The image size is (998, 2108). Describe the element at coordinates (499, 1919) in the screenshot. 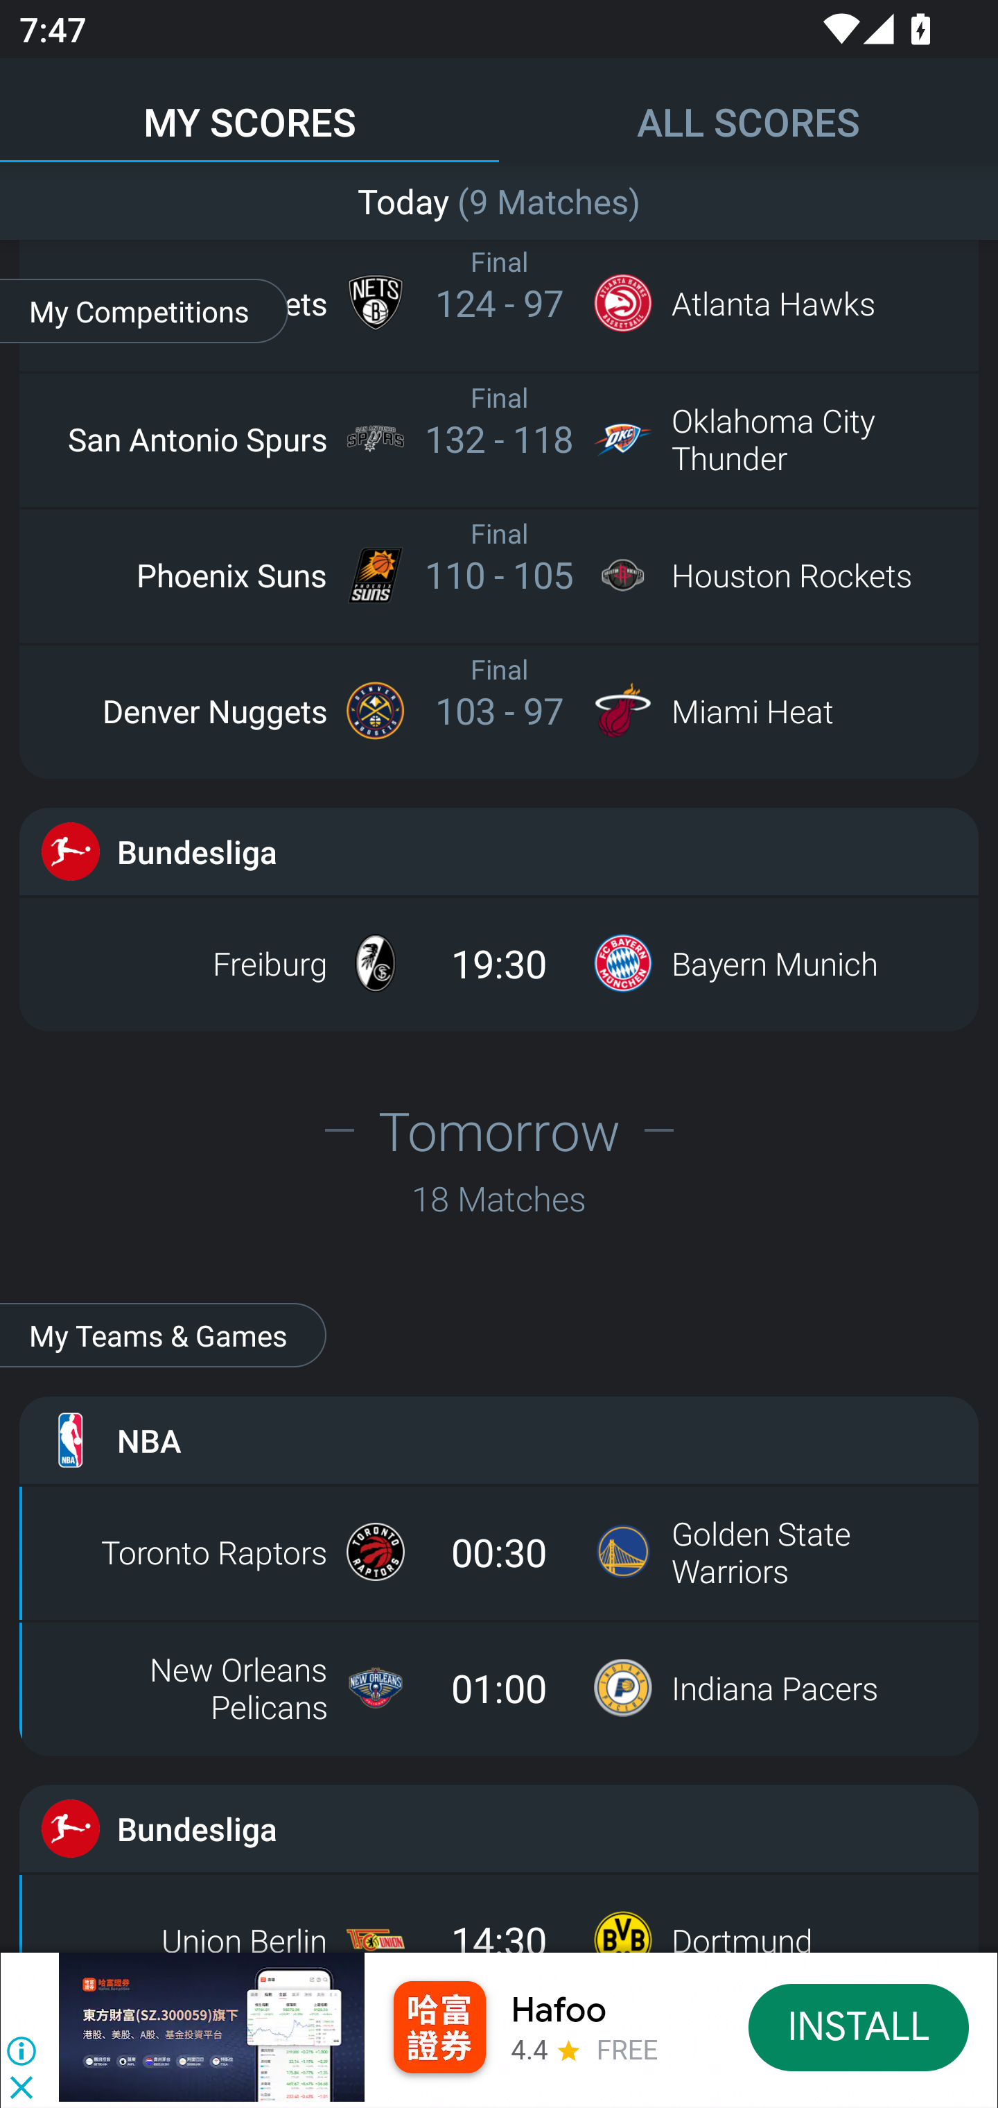

I see `Union Berlin 14:30 Dortmund` at that location.